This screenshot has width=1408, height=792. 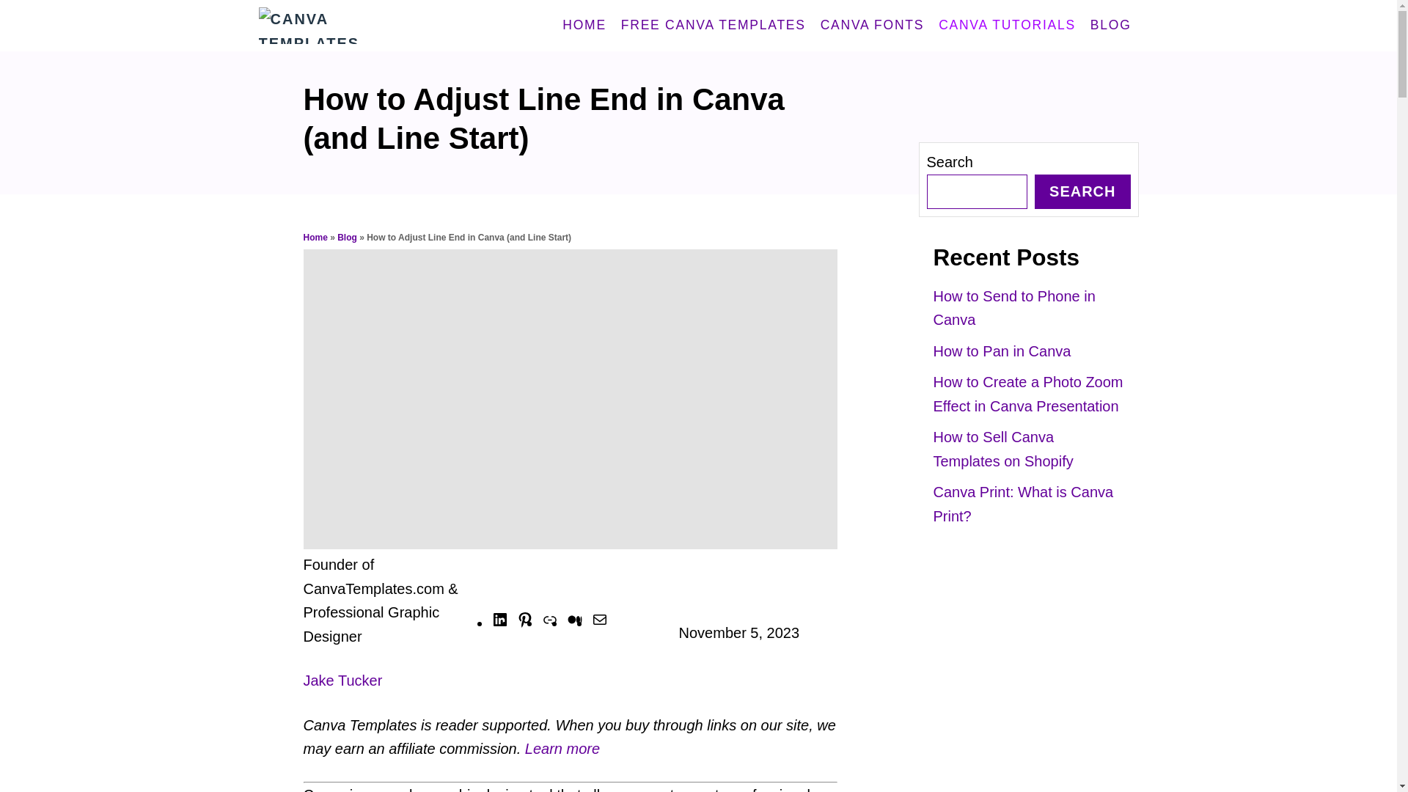 I want to click on HOME, so click(x=584, y=26).